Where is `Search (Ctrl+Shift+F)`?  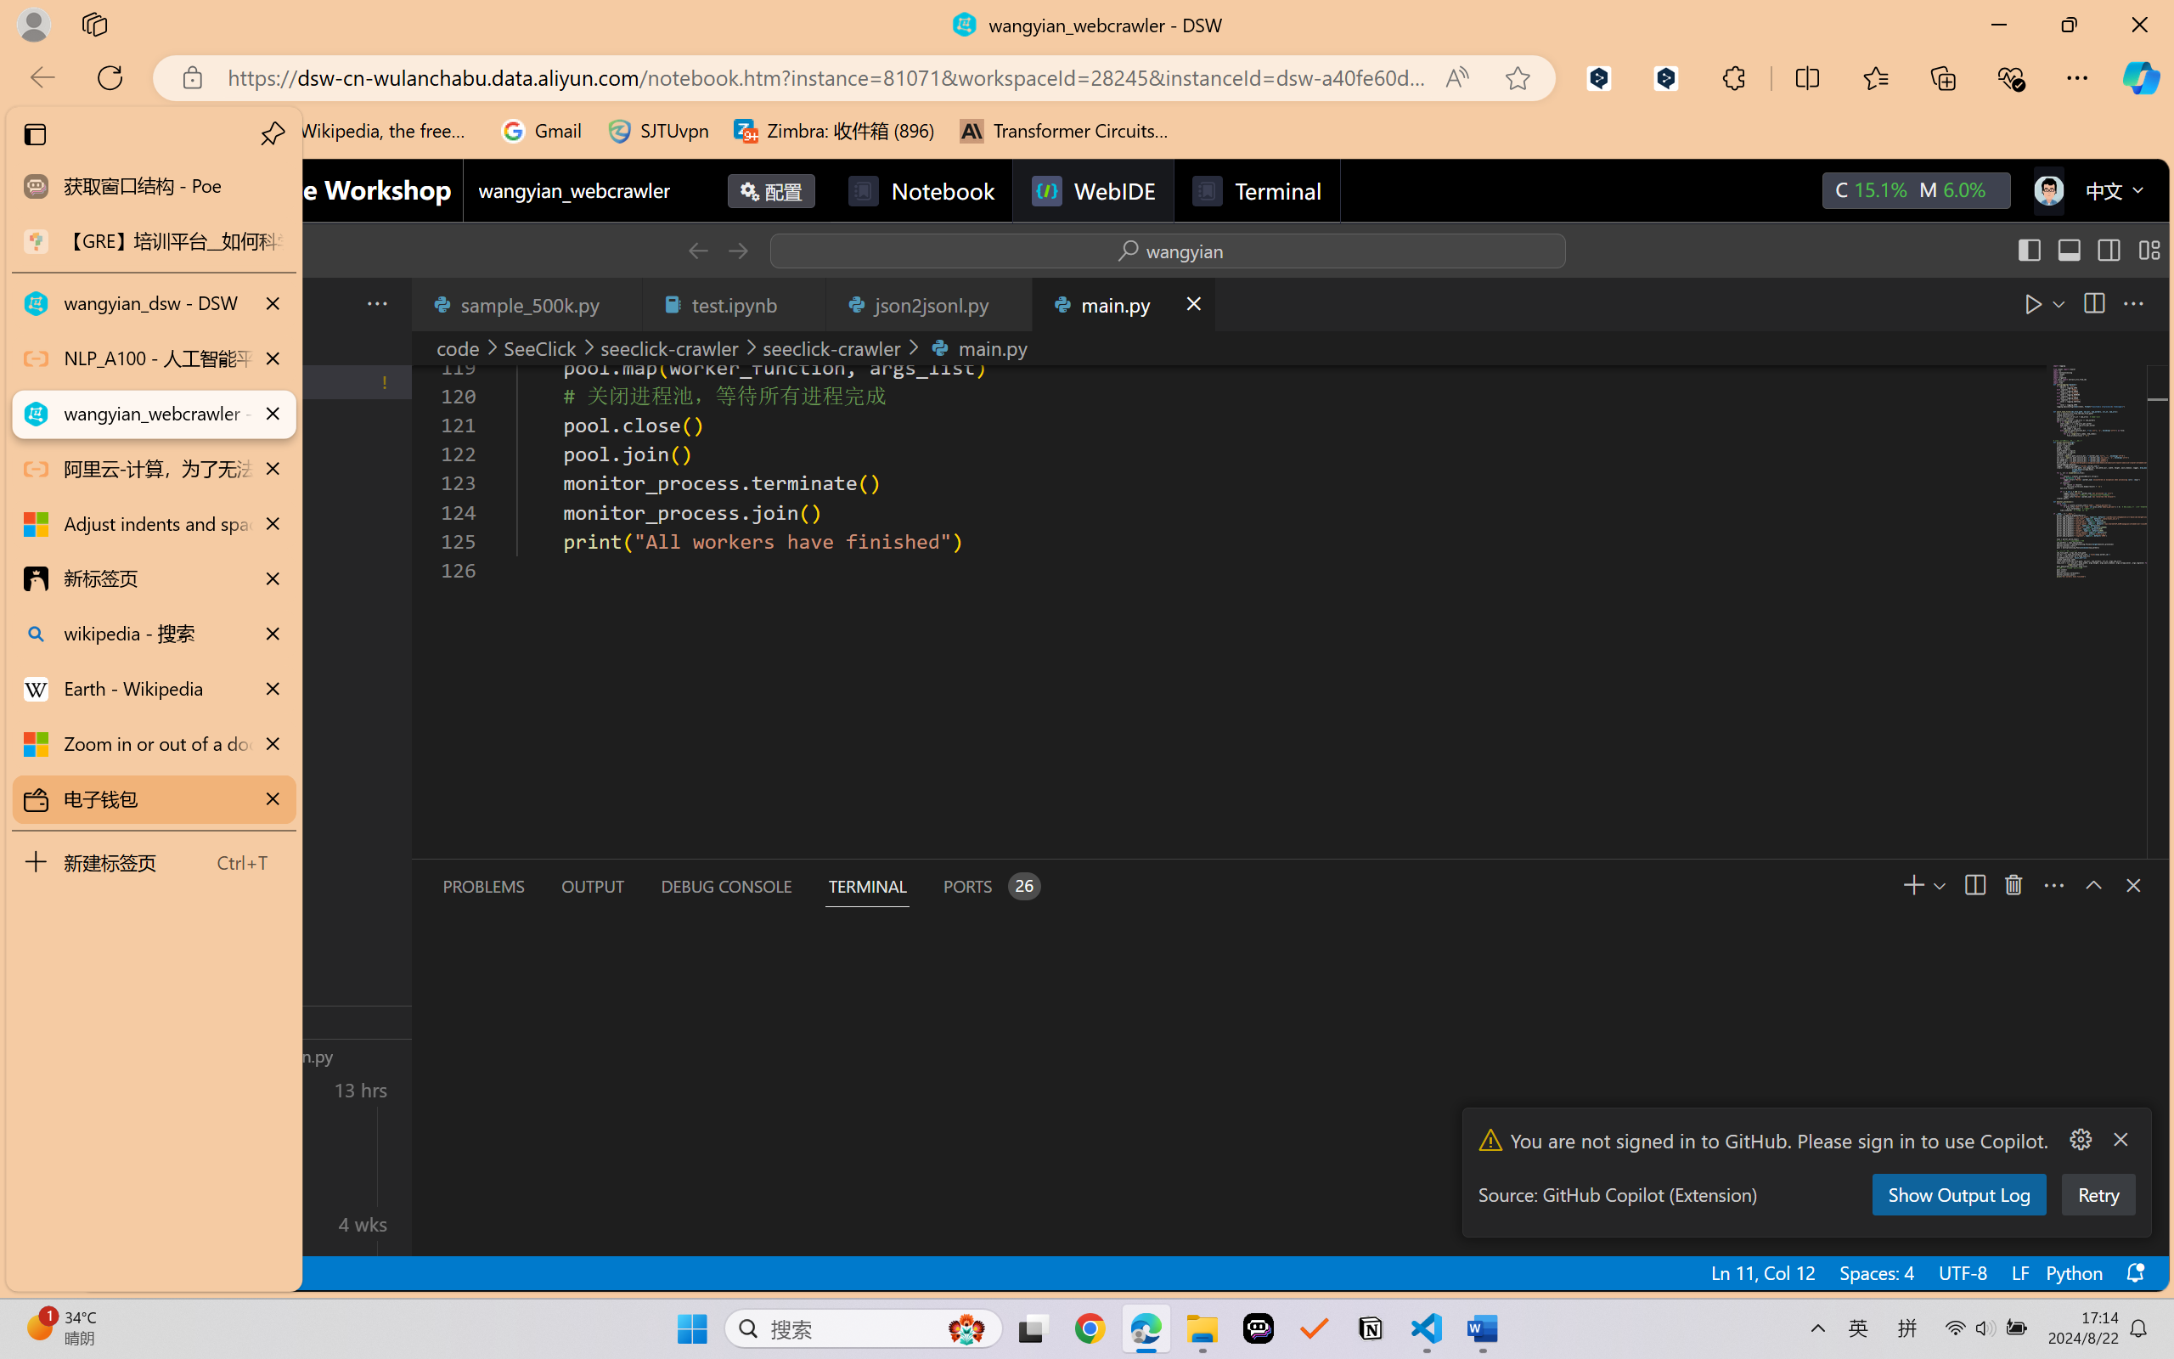
Search (Ctrl+Shift+F) is located at coordinates (115, 441).